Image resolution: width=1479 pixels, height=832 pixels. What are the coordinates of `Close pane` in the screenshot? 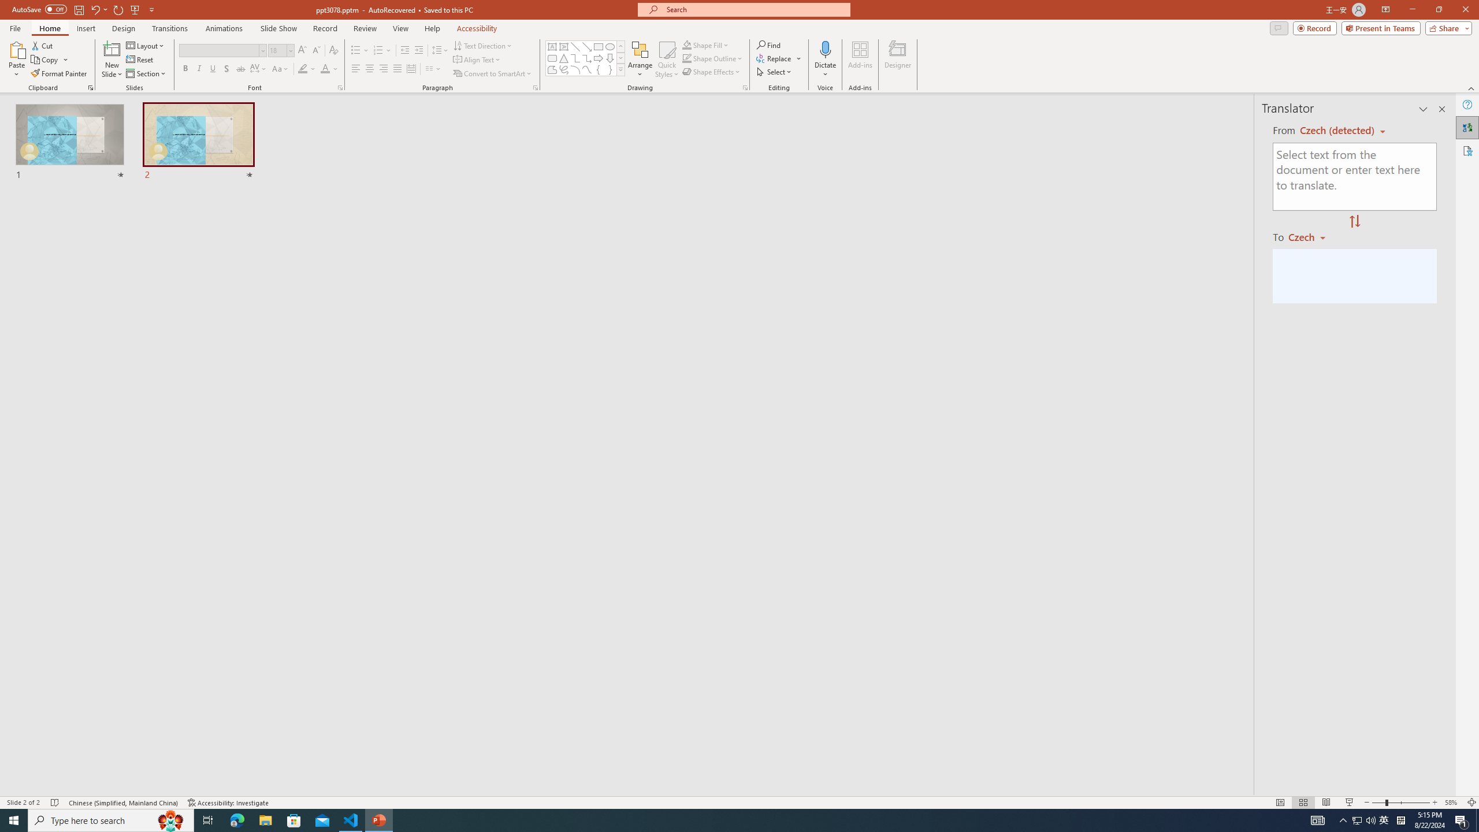 It's located at (1442, 109).